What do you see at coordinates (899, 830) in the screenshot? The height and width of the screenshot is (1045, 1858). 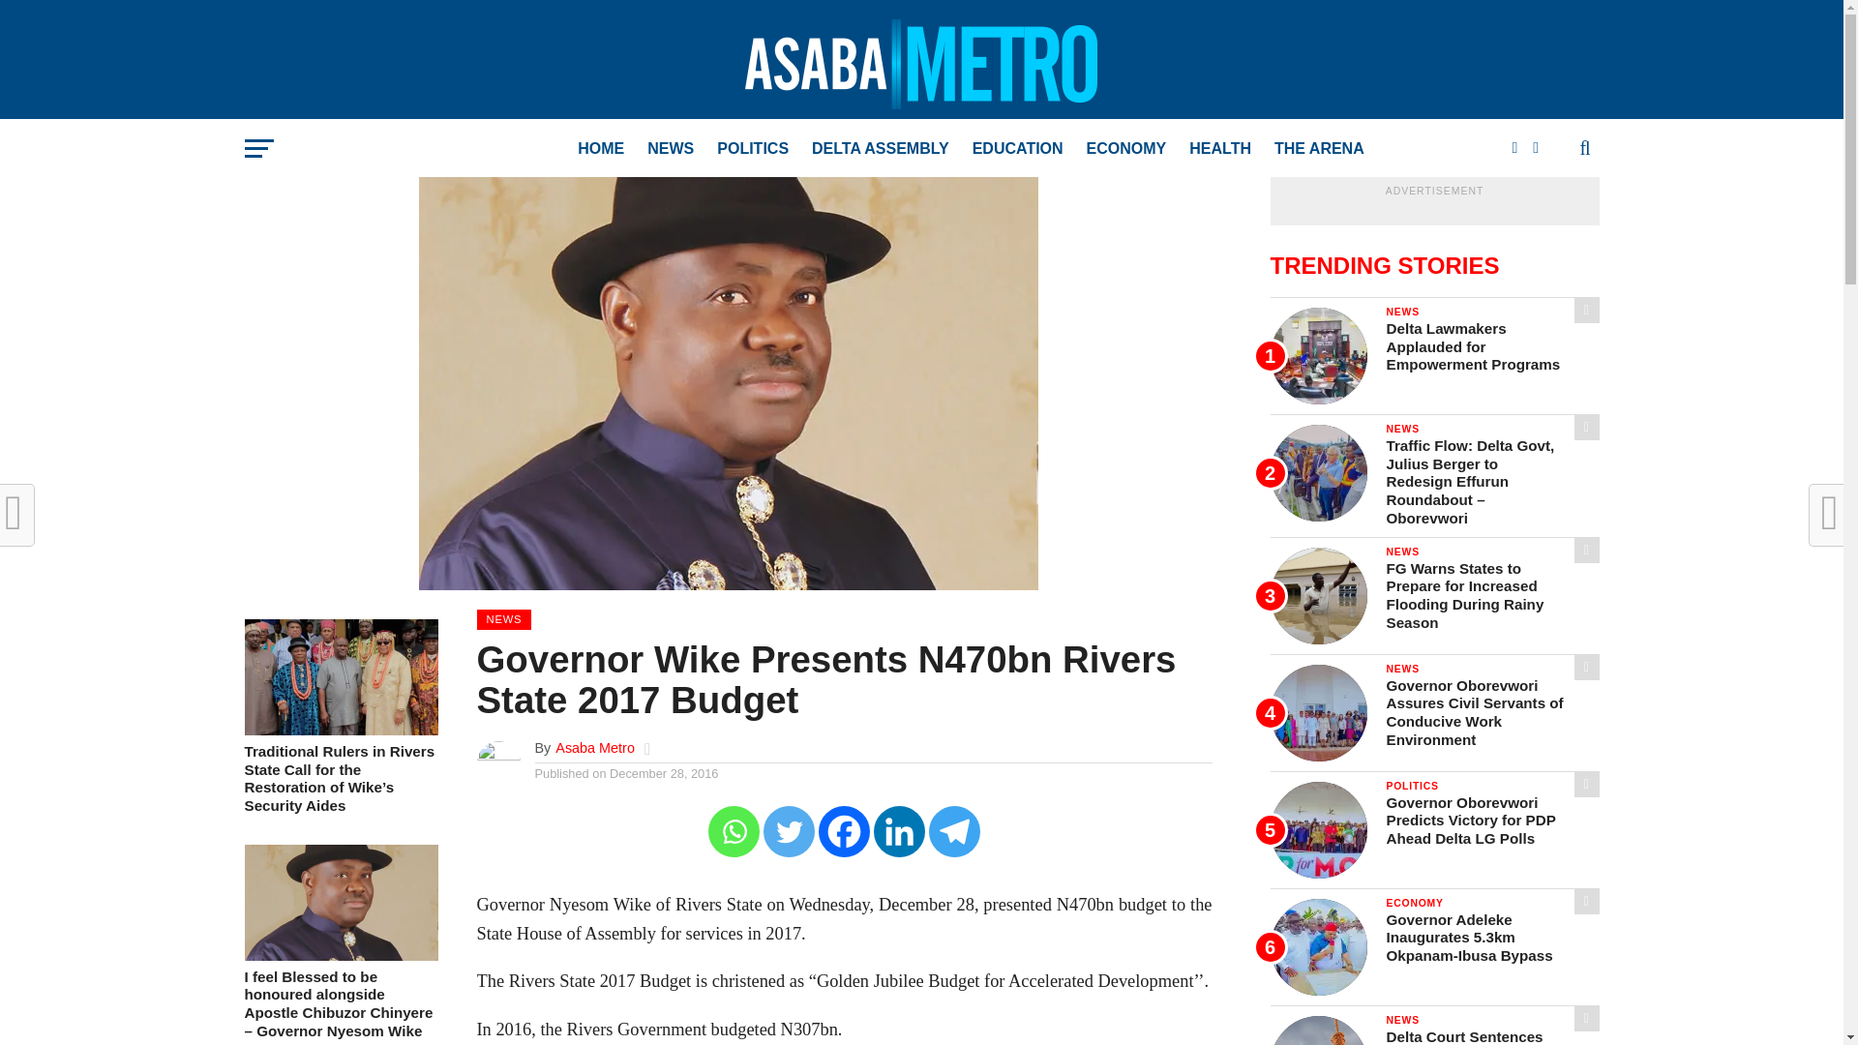 I see `Linkedin` at bounding box center [899, 830].